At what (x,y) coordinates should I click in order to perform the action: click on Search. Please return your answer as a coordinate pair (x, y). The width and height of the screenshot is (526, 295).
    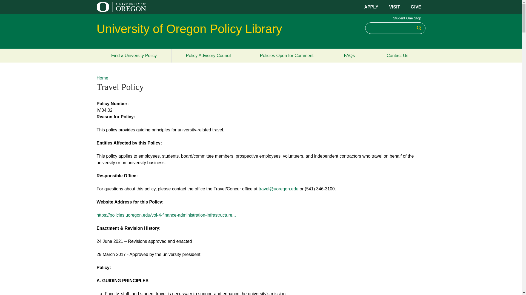
    Looking at the image, I should click on (419, 28).